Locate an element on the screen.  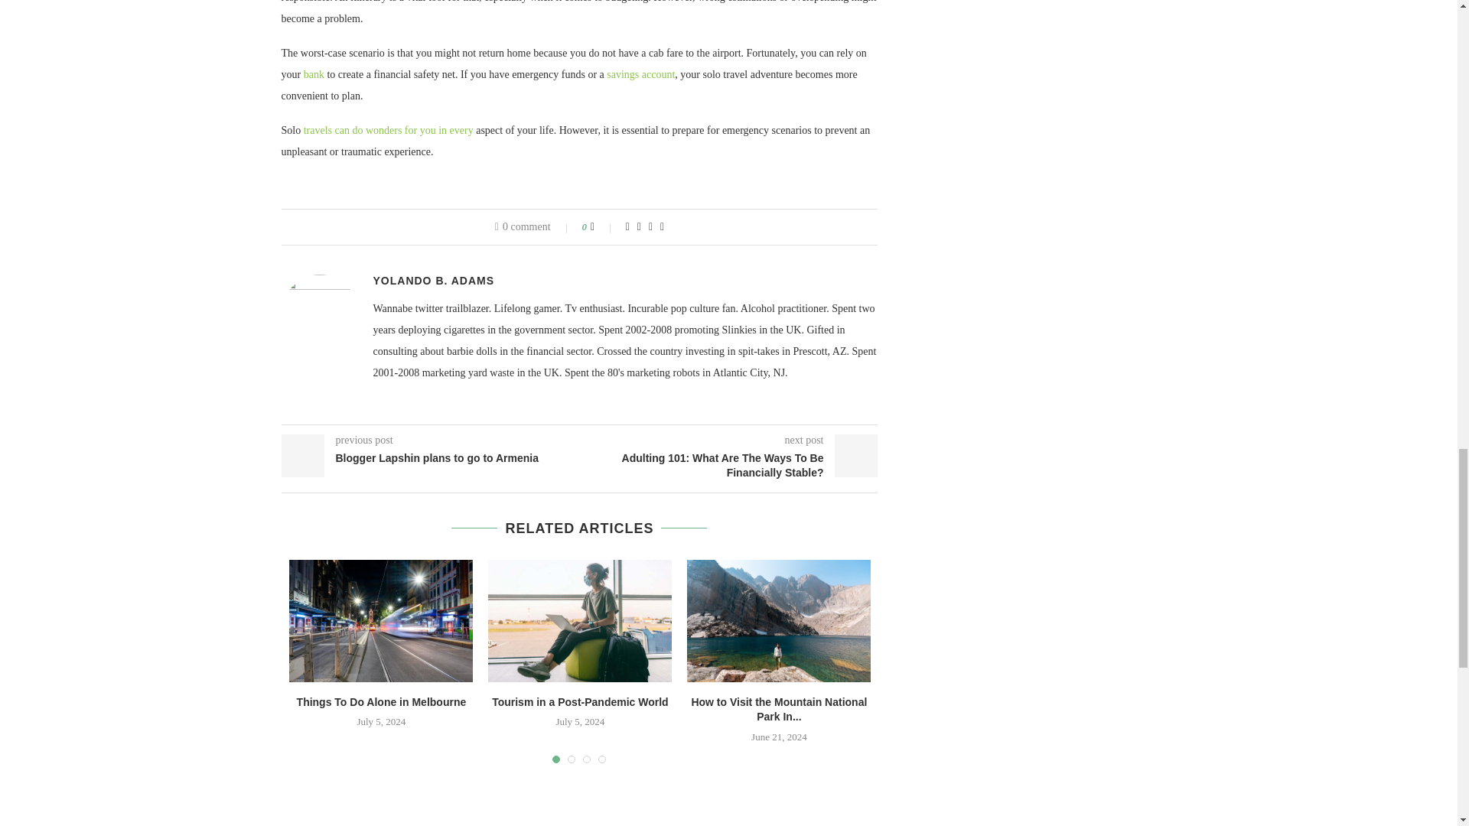
Things To Do Alone in Melbourne is located at coordinates (381, 621).